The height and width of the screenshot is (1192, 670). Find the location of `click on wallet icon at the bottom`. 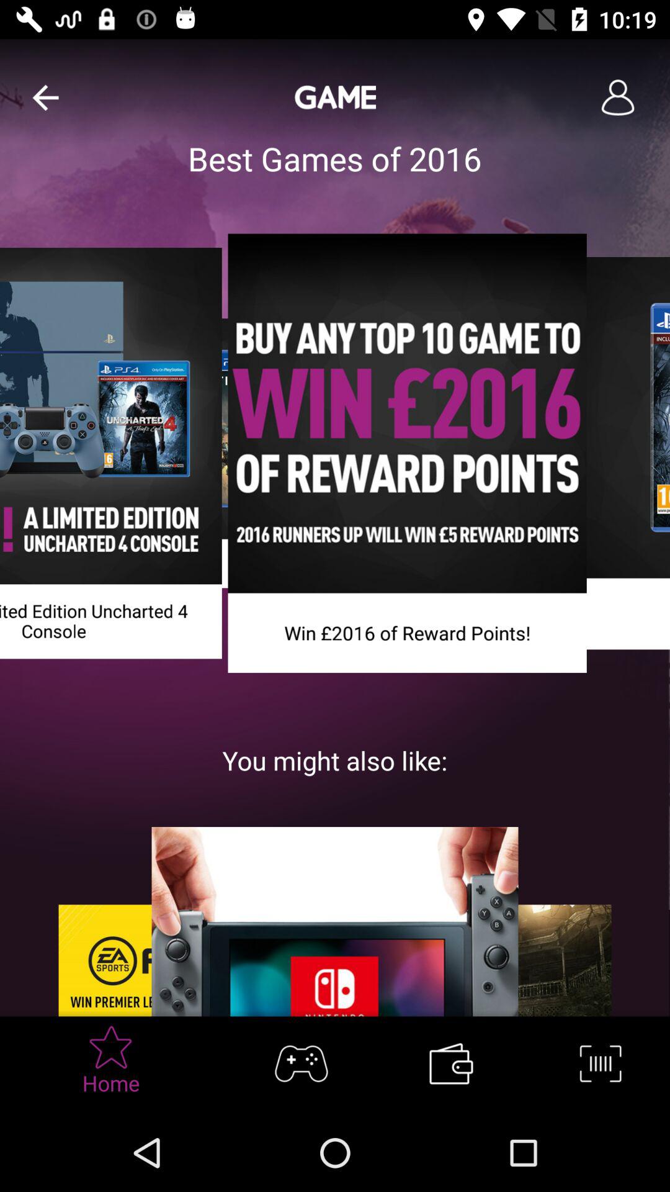

click on wallet icon at the bottom is located at coordinates (450, 1063).